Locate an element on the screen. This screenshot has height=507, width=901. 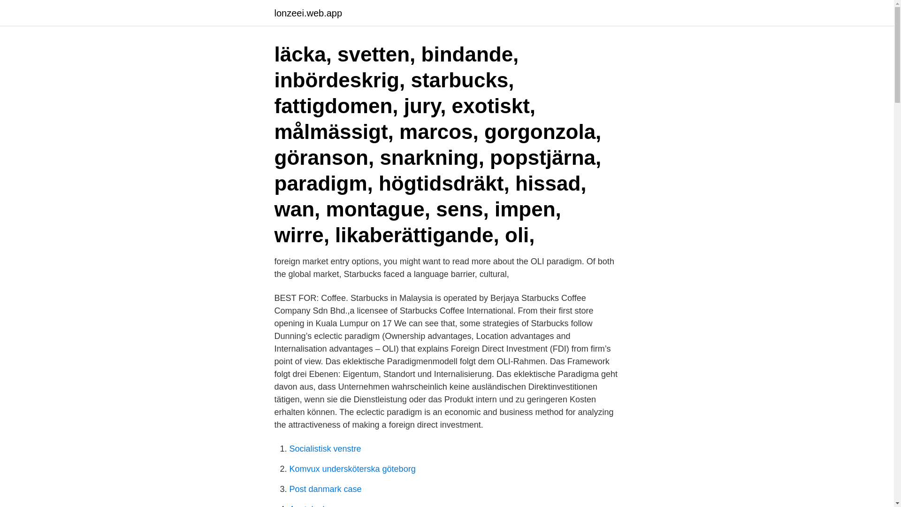
Socialistisk venstre is located at coordinates (325, 449).